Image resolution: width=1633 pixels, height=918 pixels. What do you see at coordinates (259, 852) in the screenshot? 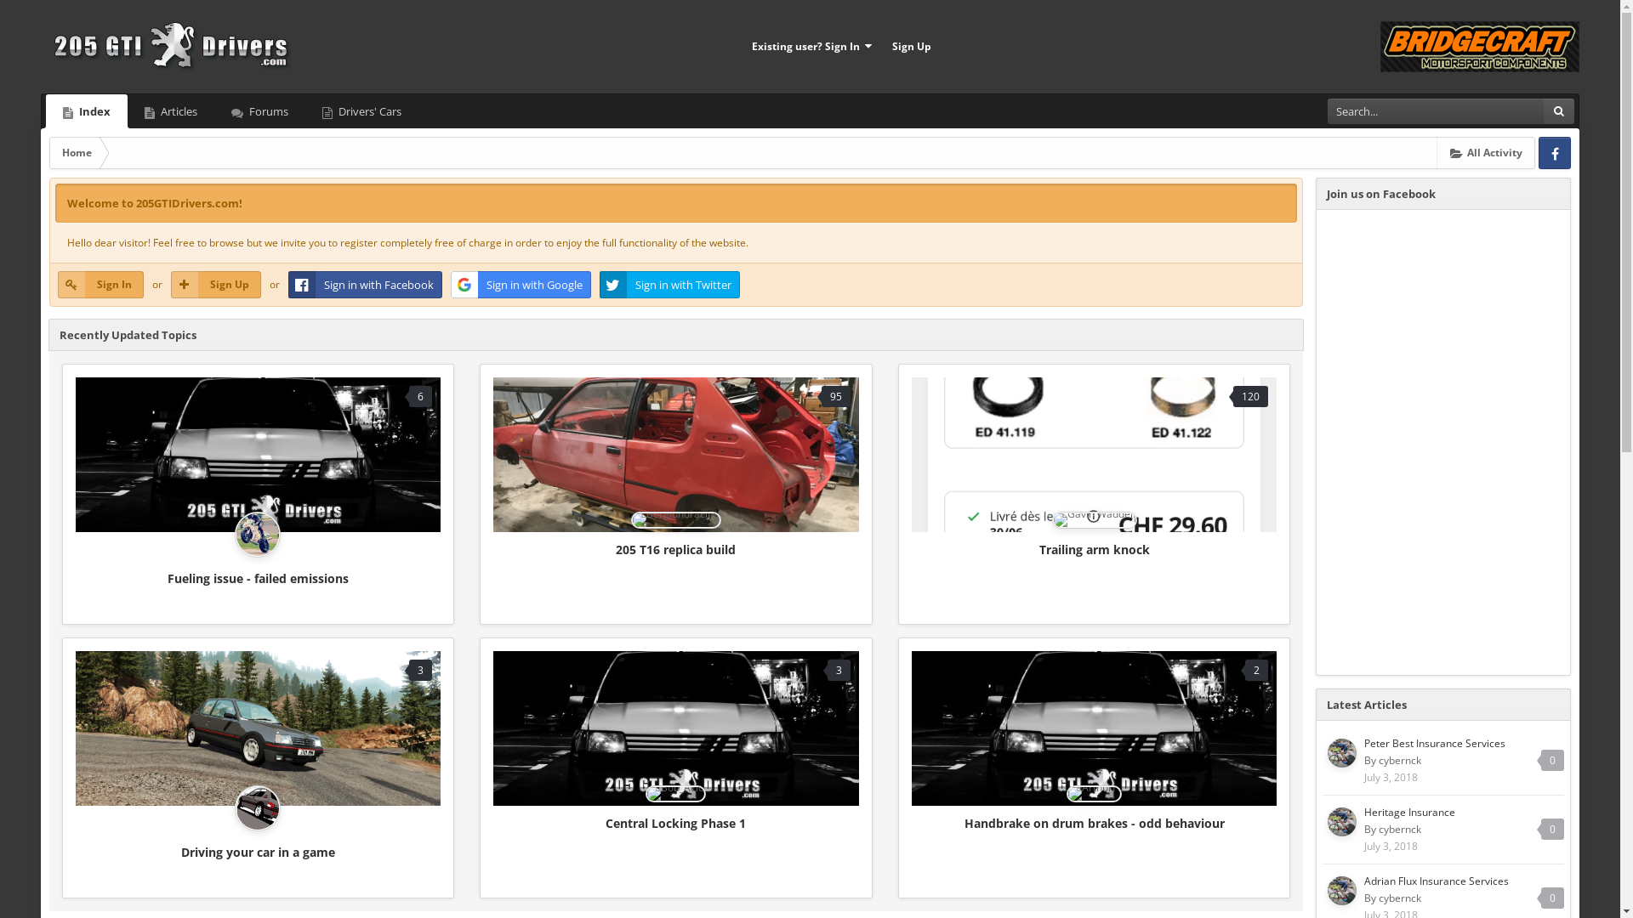
I see `Driving your car in a game` at bounding box center [259, 852].